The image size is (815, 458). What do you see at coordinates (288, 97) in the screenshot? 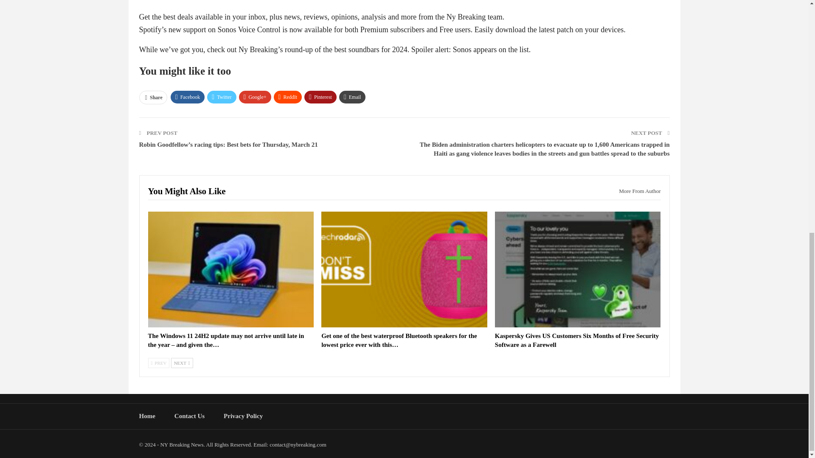
I see `ReddIt` at bounding box center [288, 97].